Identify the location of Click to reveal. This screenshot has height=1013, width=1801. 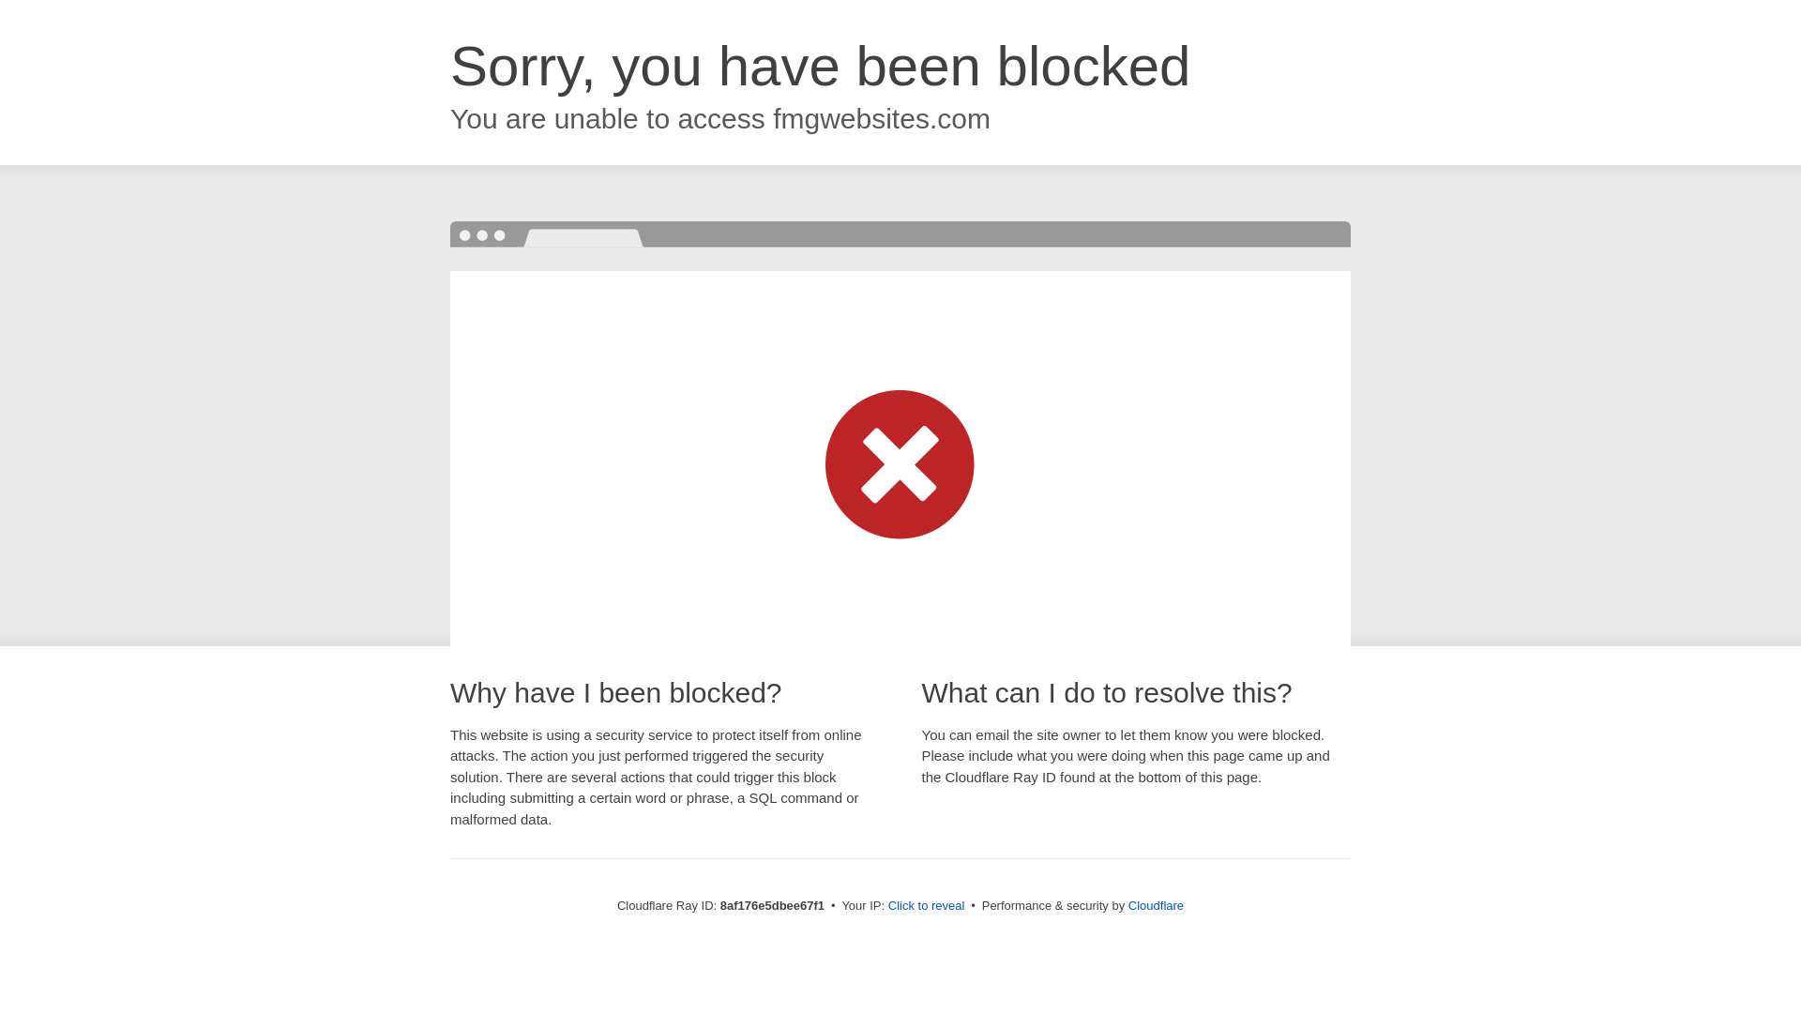
(927, 906).